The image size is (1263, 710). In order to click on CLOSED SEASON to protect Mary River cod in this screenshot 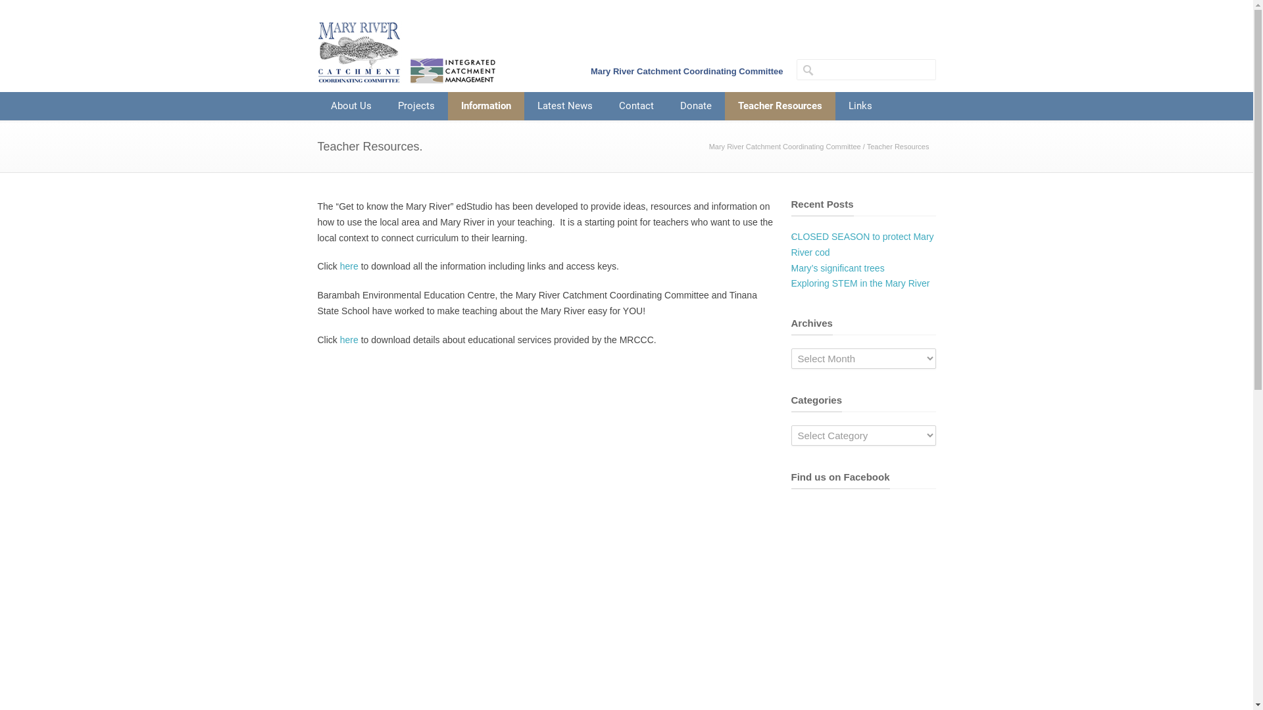, I will do `click(862, 245)`.